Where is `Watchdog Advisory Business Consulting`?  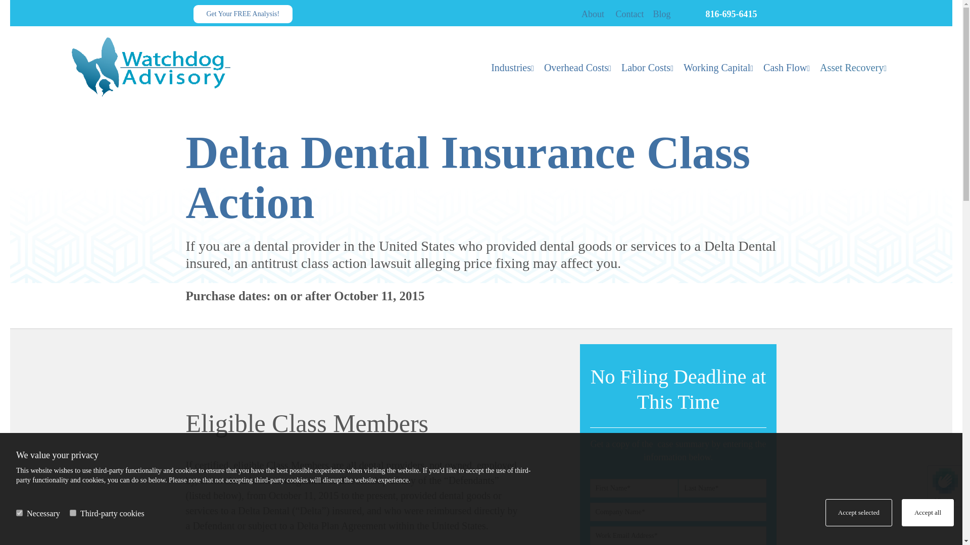 Watchdog Advisory Business Consulting is located at coordinates (165, 67).